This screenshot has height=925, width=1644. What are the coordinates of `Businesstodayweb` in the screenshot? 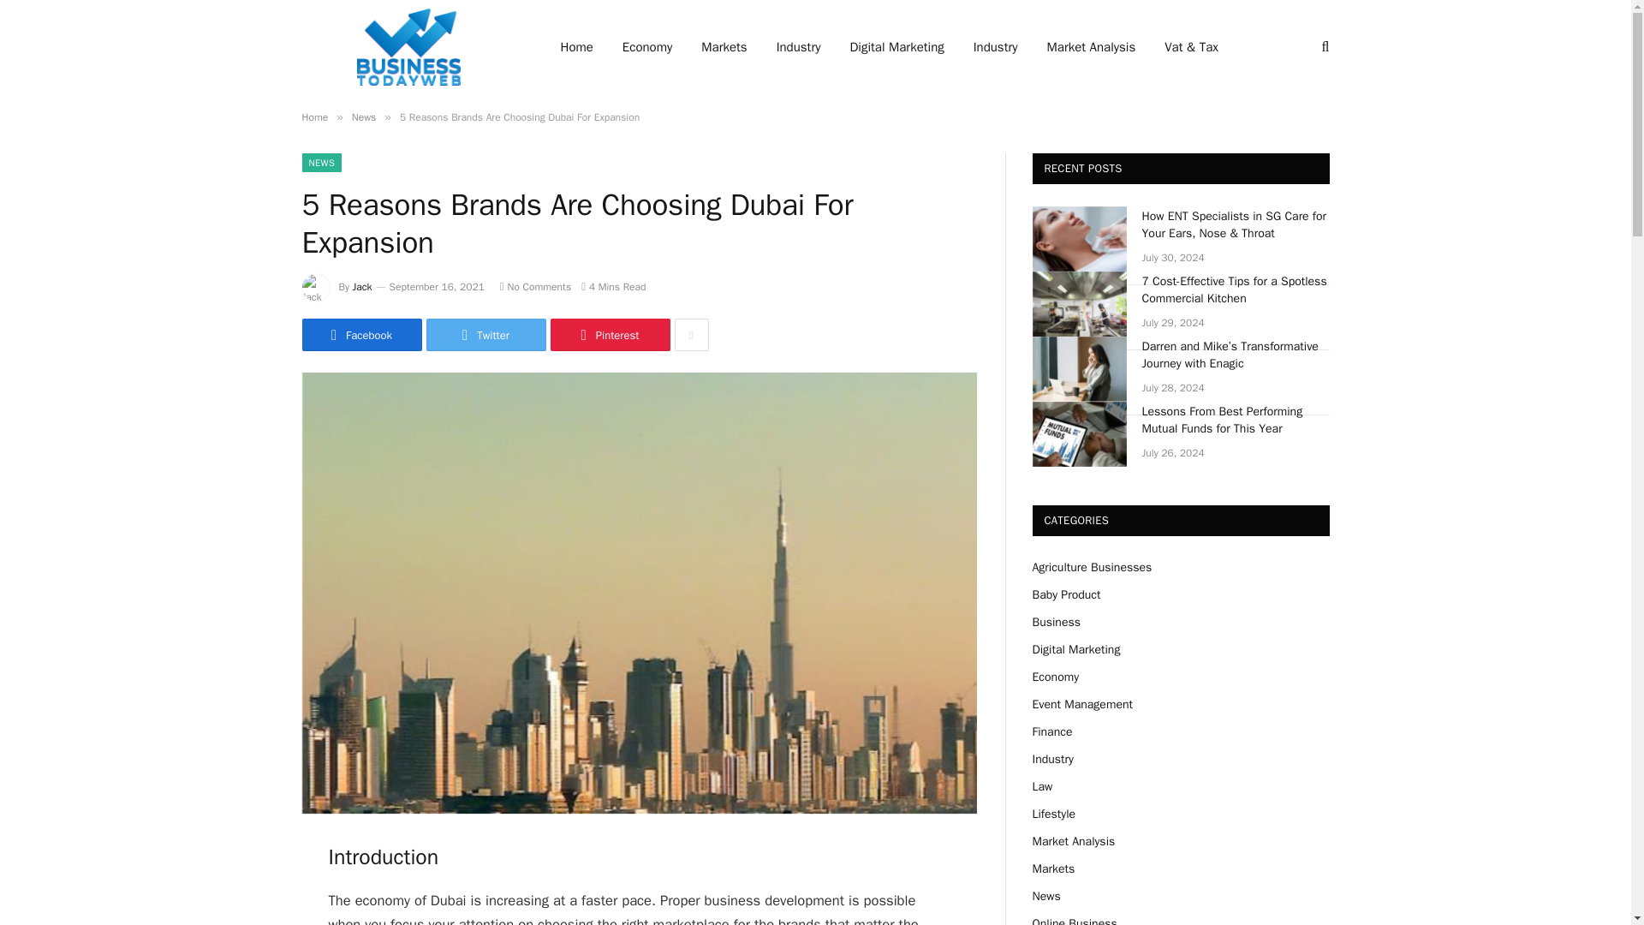 It's located at (408, 47).